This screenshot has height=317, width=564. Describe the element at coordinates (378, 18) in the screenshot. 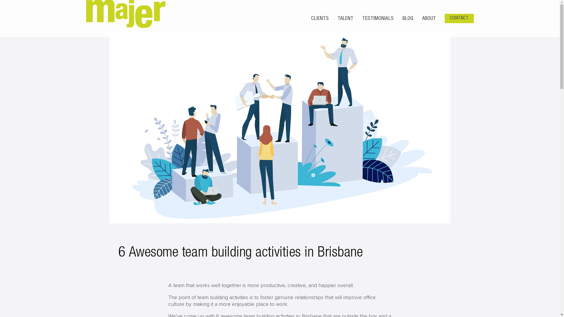

I see `TESTIMONIALS` at that location.